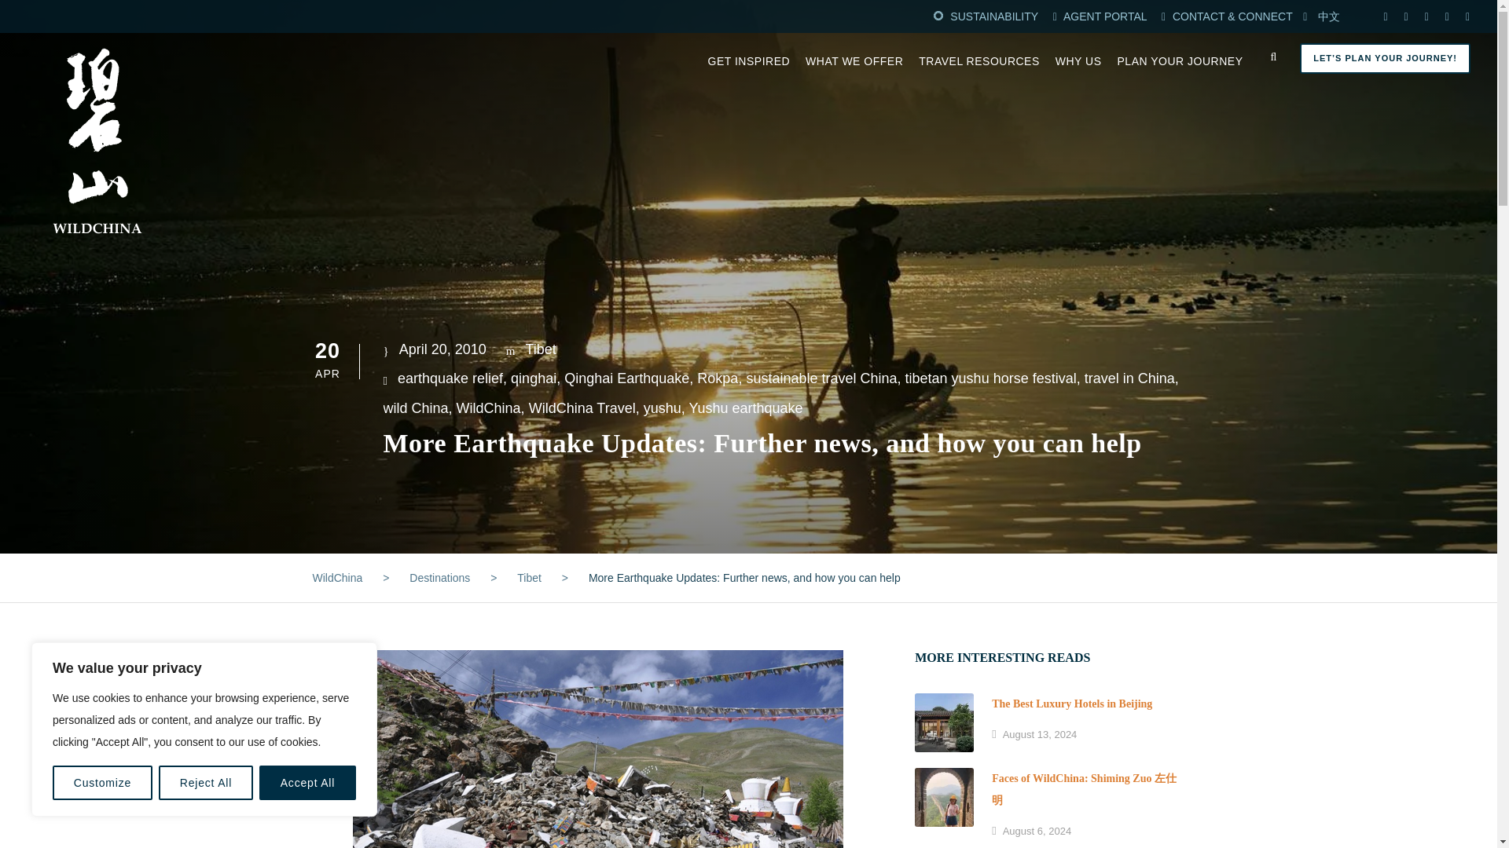 The width and height of the screenshot is (1509, 848). Describe the element at coordinates (943, 798) in the screenshot. I see `7cb7ecda-485f-46e8-9c09-70968af7fd9b` at that location.